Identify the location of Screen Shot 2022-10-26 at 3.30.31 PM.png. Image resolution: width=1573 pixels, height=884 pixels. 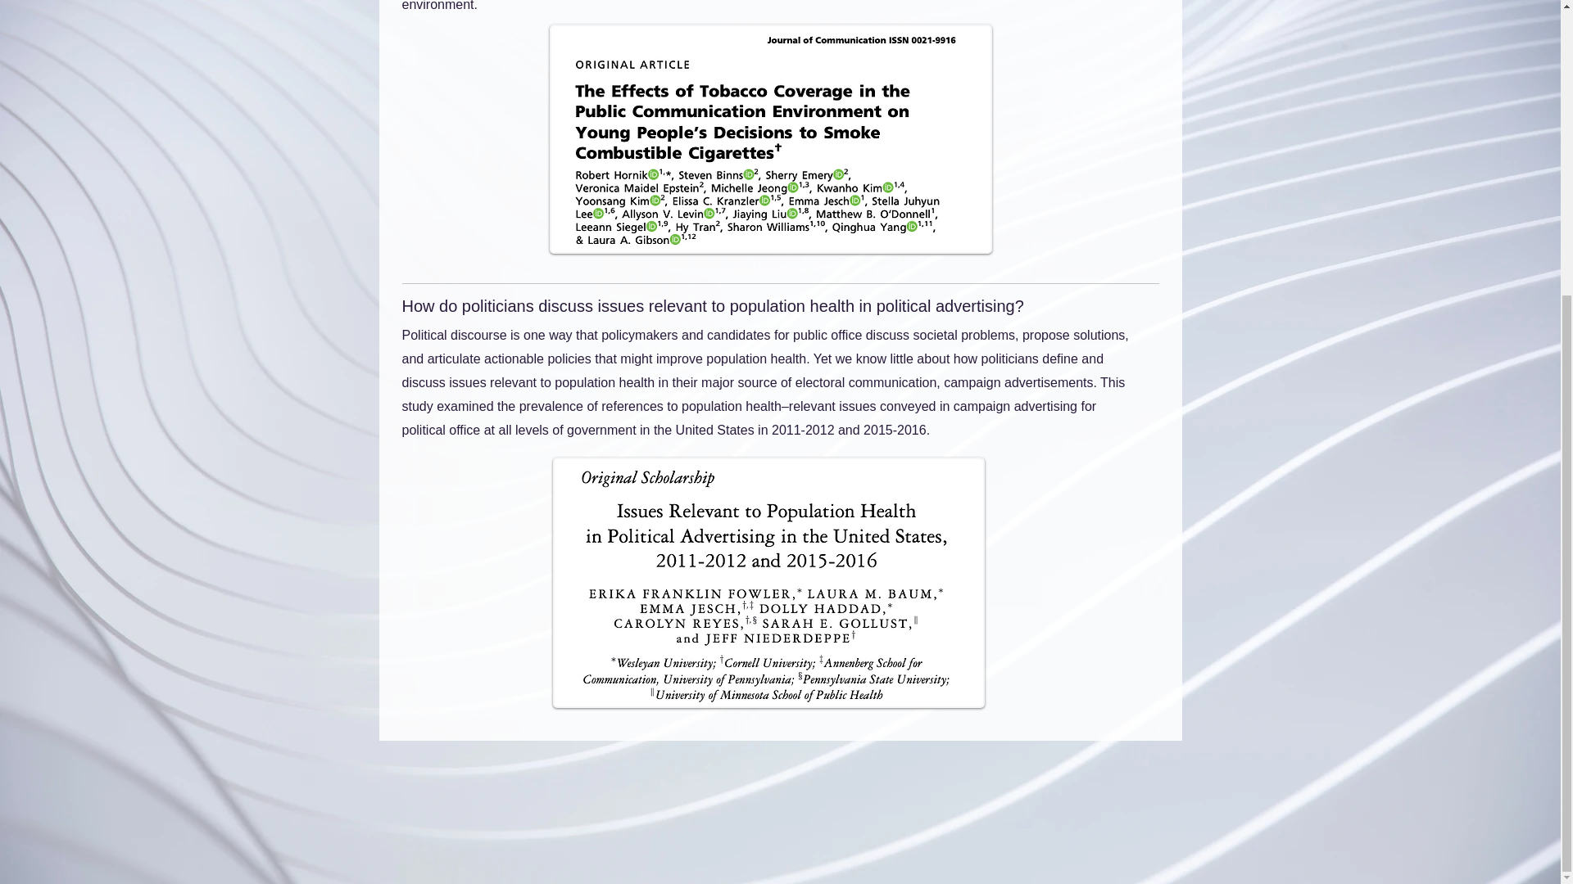
(768, 583).